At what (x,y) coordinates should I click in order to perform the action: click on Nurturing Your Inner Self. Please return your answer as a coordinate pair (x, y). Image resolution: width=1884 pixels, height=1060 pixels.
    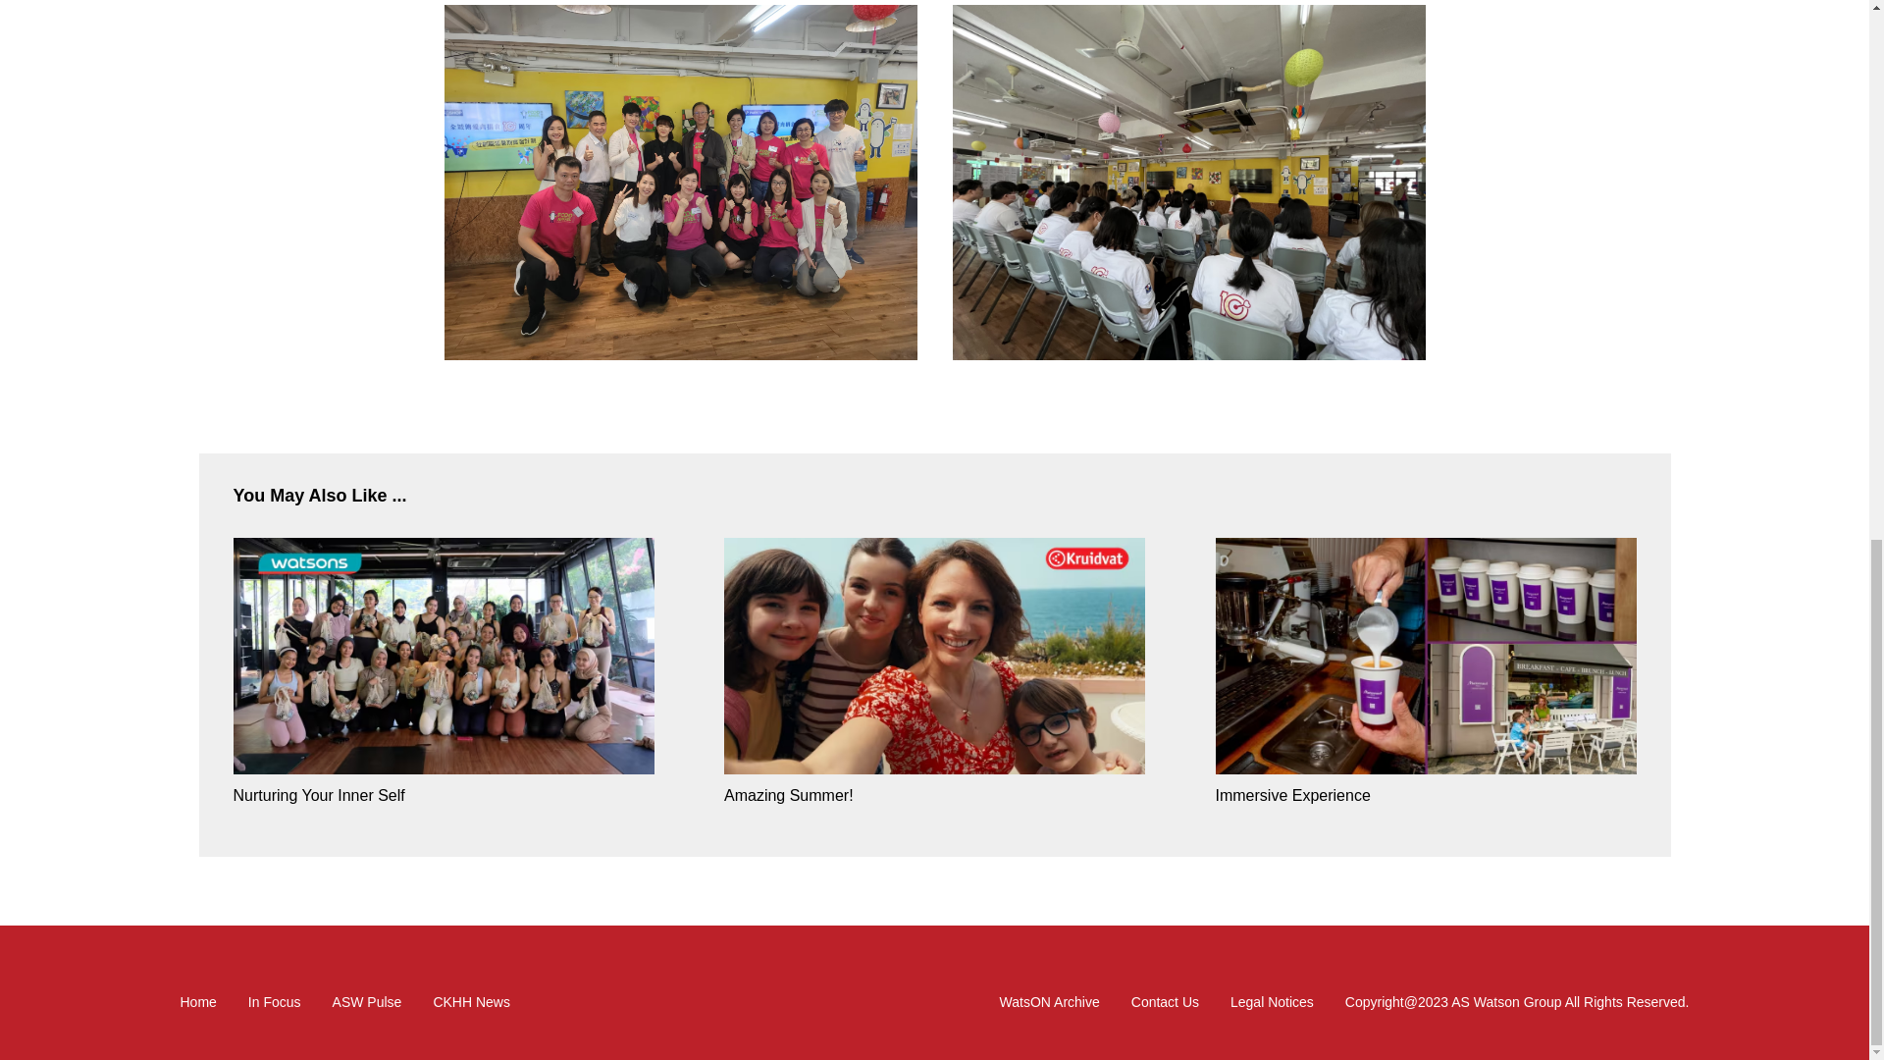
    Looking at the image, I should click on (444, 795).